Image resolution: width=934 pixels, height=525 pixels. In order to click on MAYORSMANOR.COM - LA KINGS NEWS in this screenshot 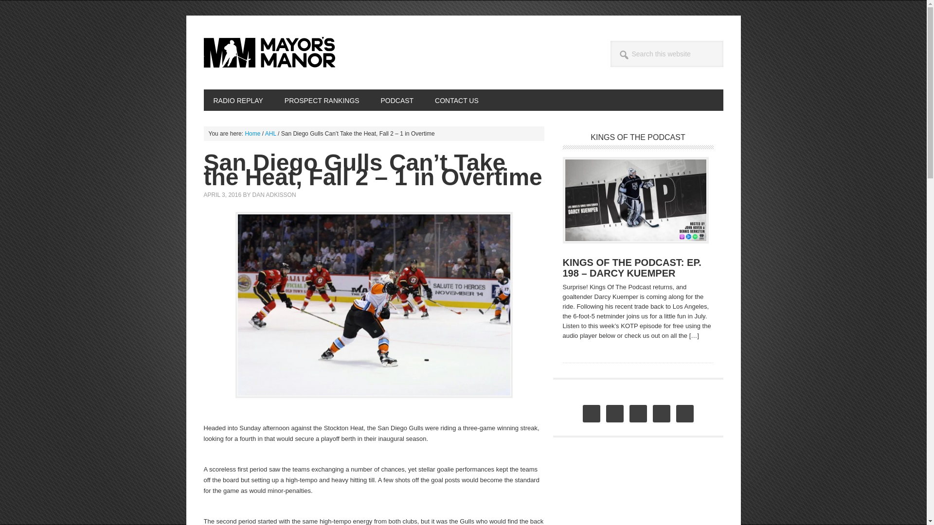, I will do `click(269, 52)`.